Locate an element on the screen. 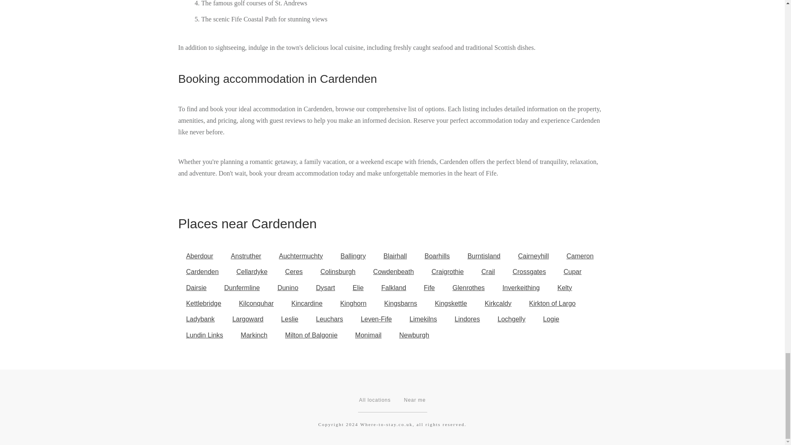 This screenshot has height=445, width=791. Cairneyhill is located at coordinates (533, 256).